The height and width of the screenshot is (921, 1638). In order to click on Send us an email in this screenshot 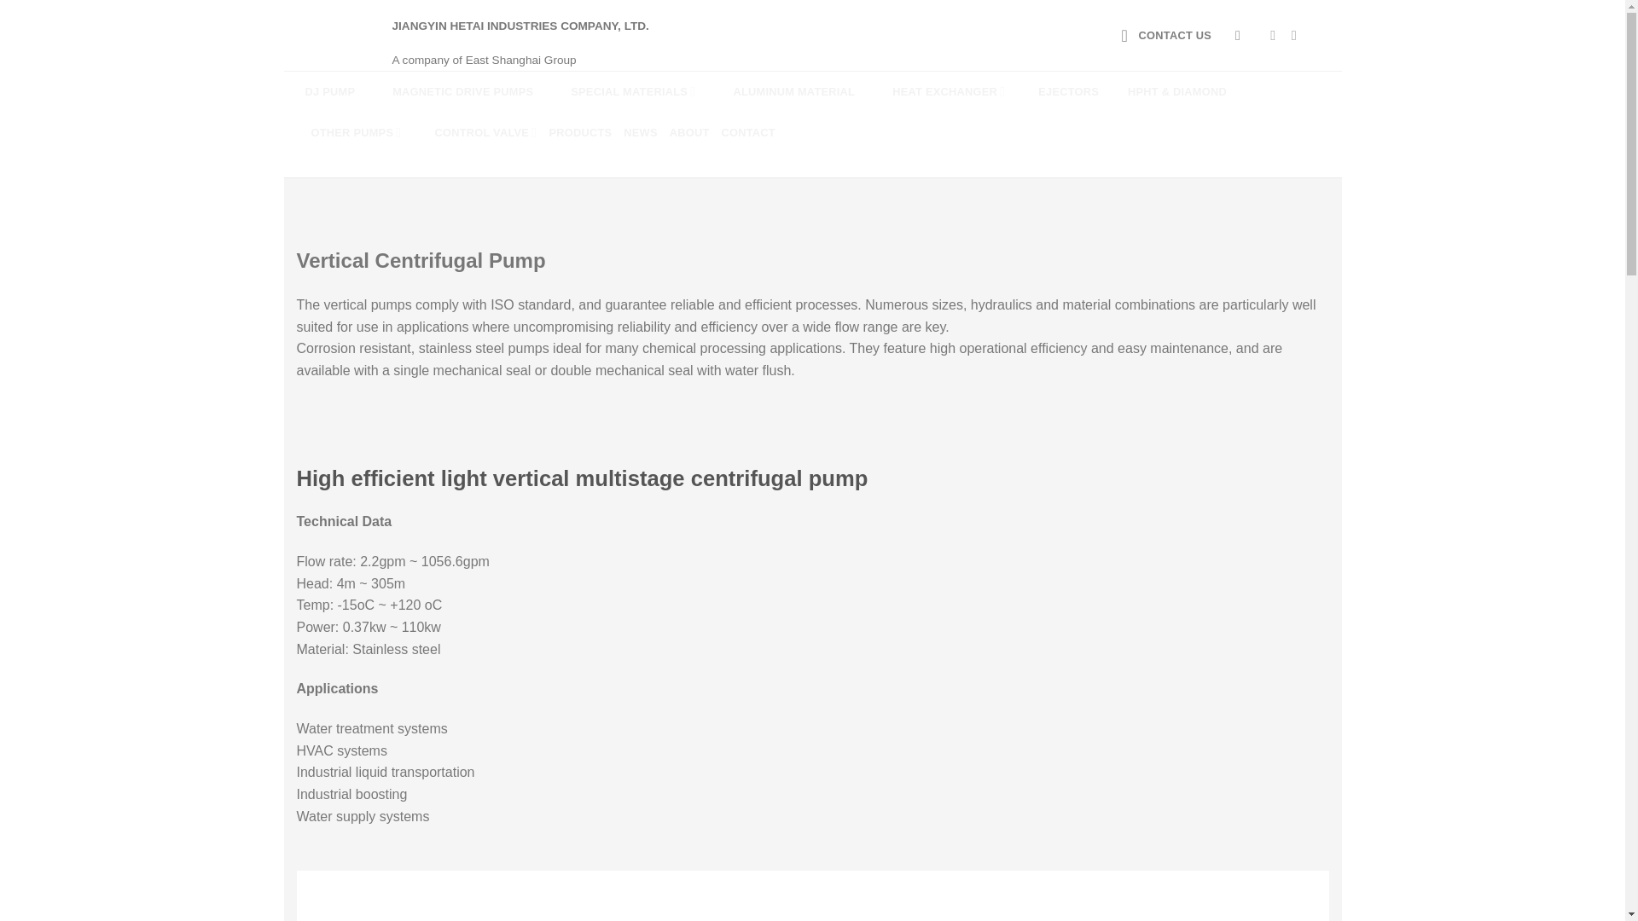, I will do `click(1298, 34)`.